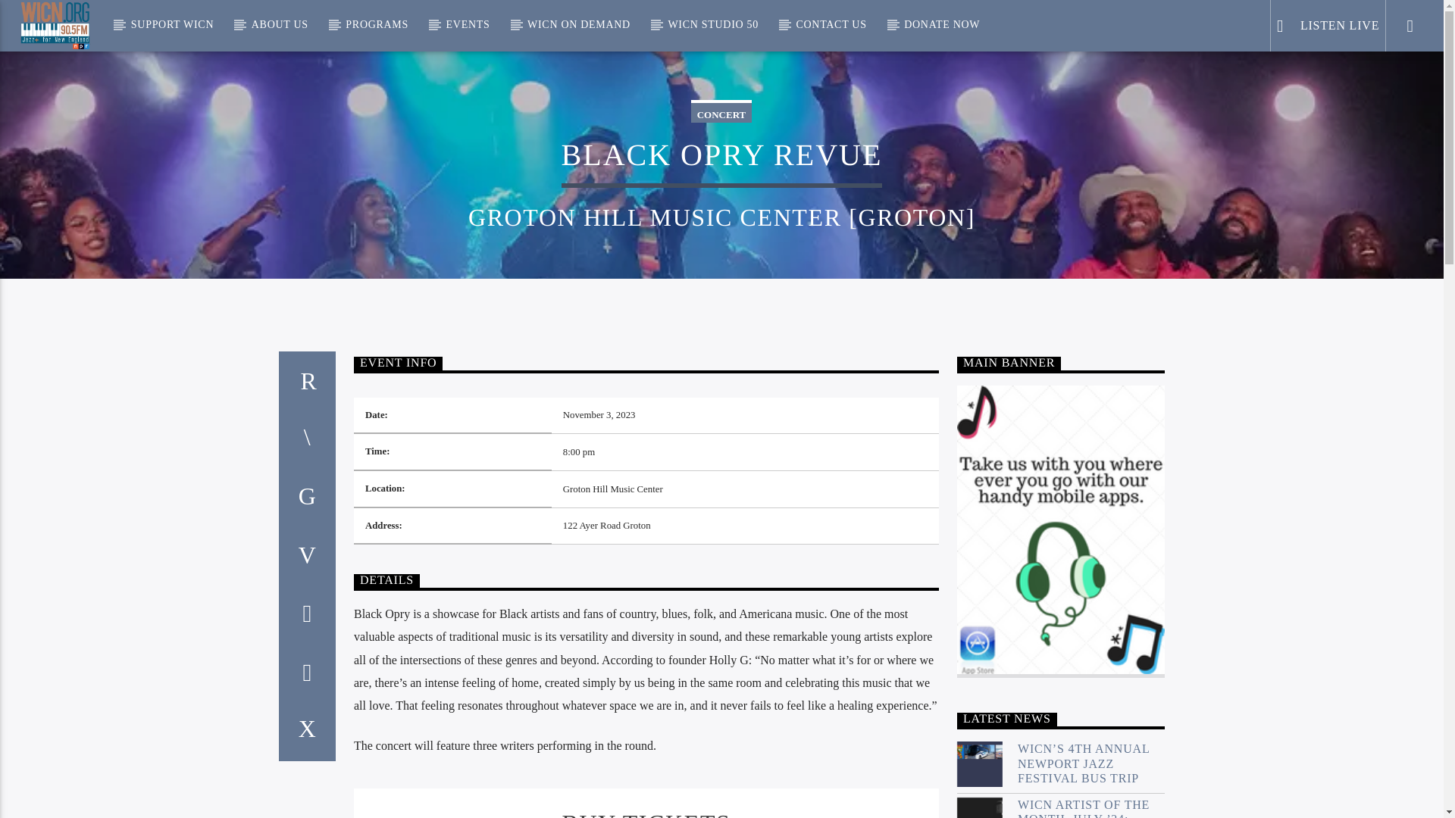 This screenshot has width=1455, height=818. What do you see at coordinates (1328, 26) in the screenshot?
I see `LISTEN LIVE` at bounding box center [1328, 26].